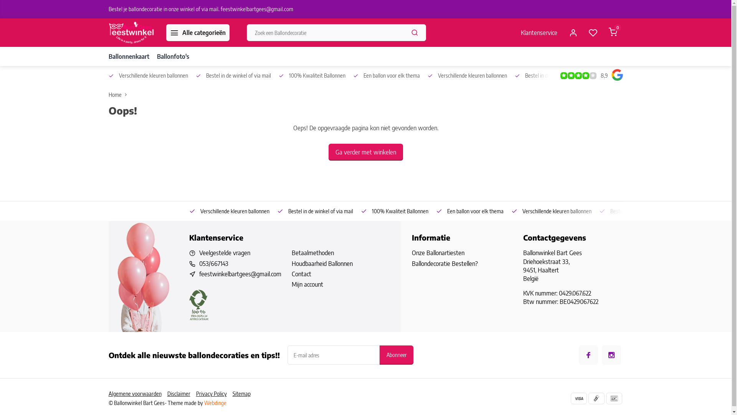  What do you see at coordinates (366, 152) in the screenshot?
I see `Ga verder met winkelen` at bounding box center [366, 152].